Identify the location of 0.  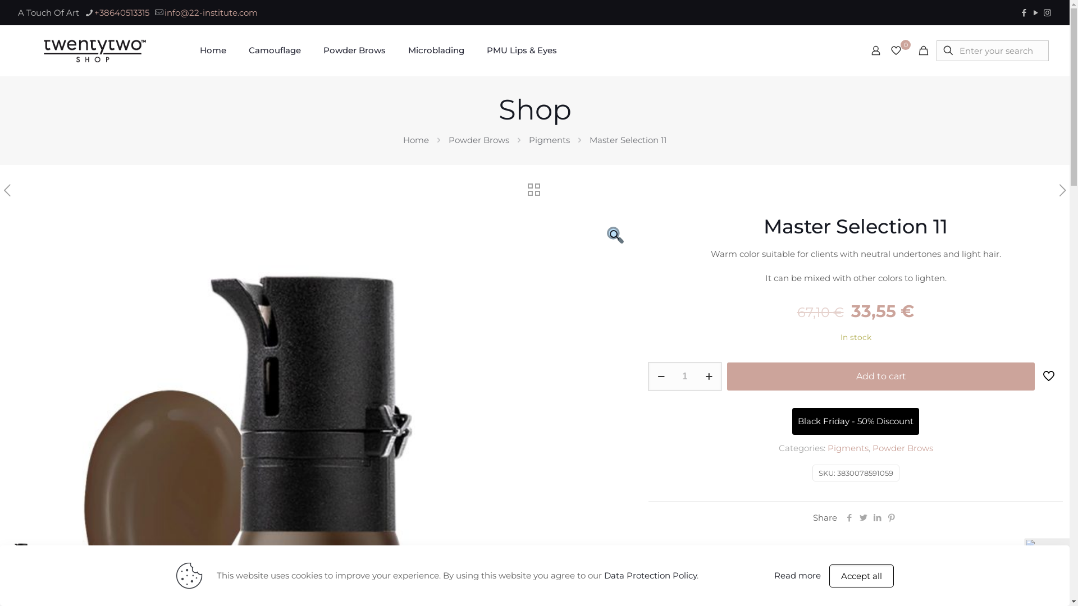
(899, 50).